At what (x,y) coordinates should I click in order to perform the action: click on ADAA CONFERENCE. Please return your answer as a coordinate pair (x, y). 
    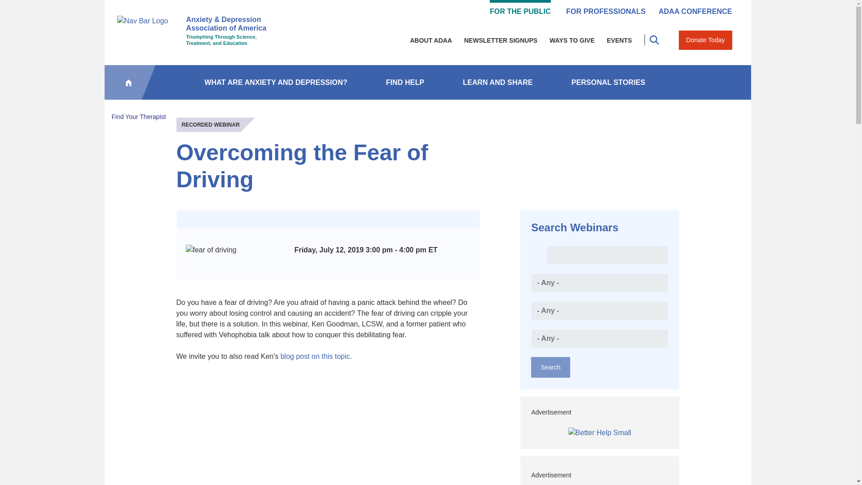
    Looking at the image, I should click on (695, 8).